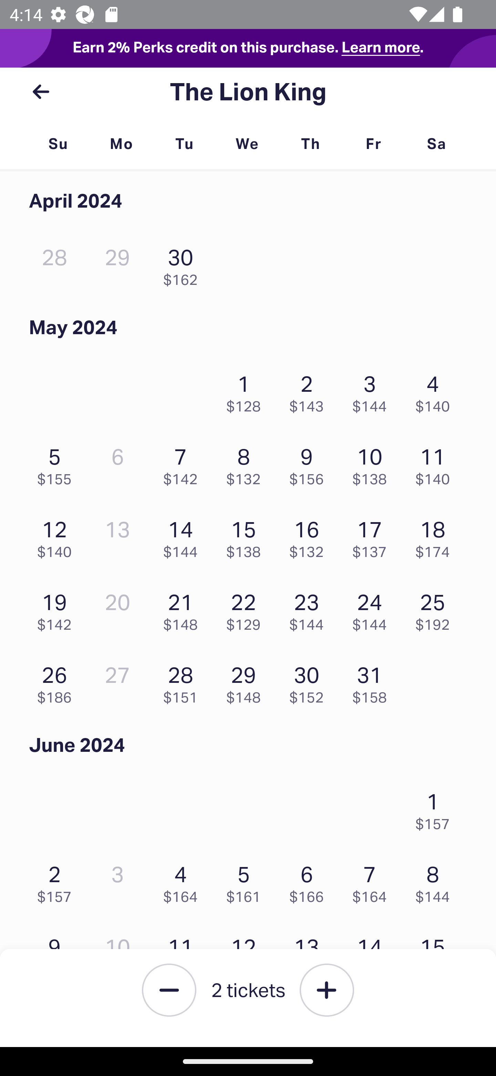 The image size is (496, 1076). I want to click on Earn 2% Perks credit on this purchase. Learn more., so click(248, 48).